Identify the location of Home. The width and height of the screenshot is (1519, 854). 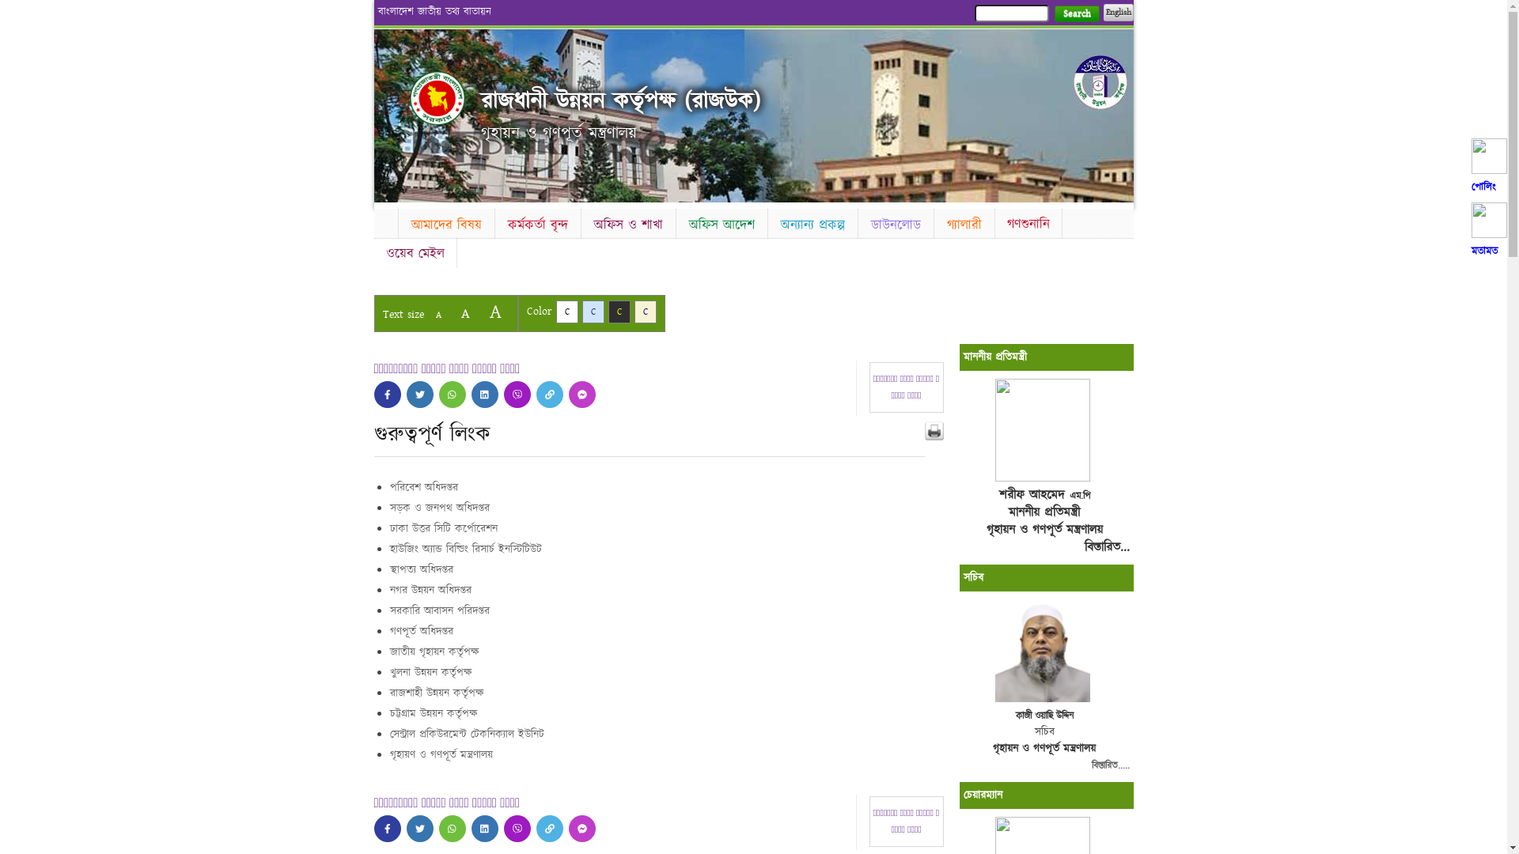
(385, 221).